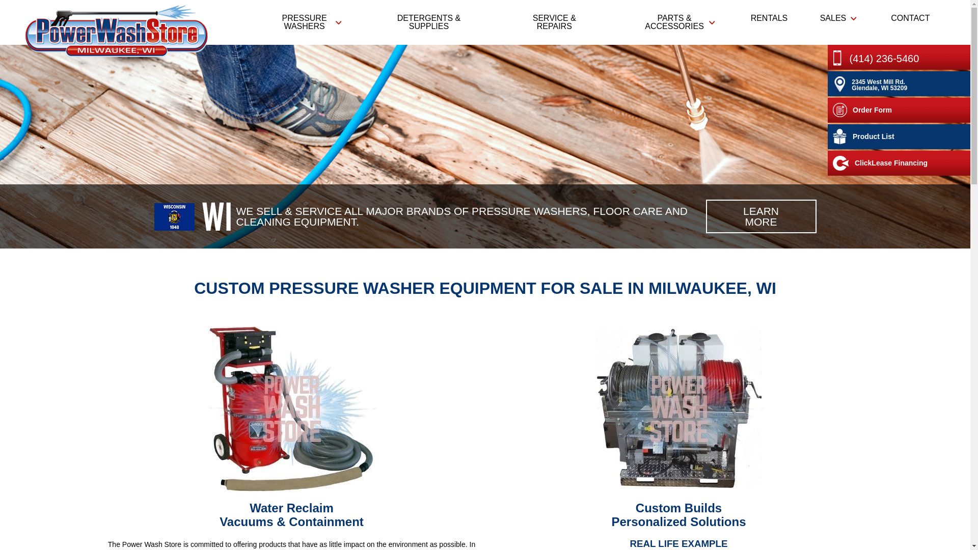 Image resolution: width=978 pixels, height=550 pixels. What do you see at coordinates (678, 507) in the screenshot?
I see `Custom Builds` at bounding box center [678, 507].